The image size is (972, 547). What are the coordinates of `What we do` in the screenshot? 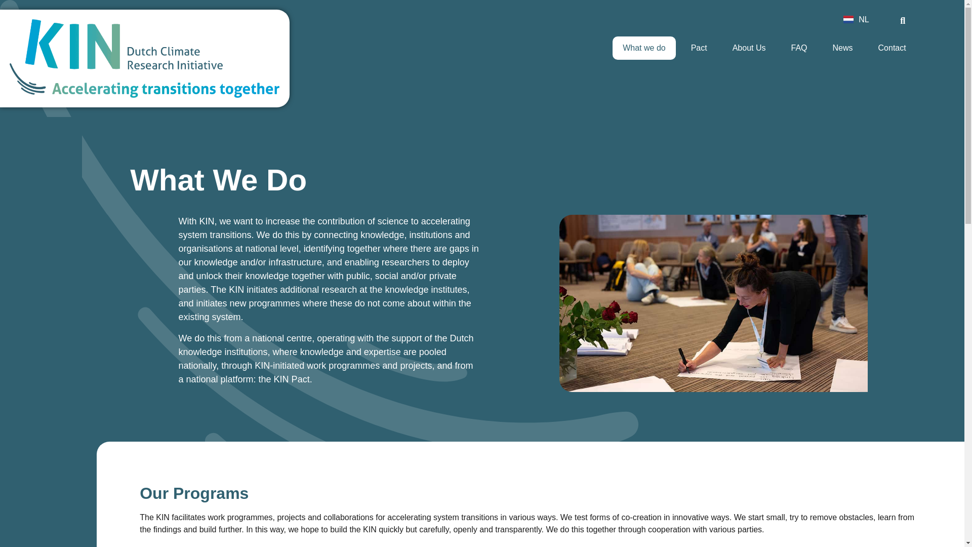 It's located at (644, 48).